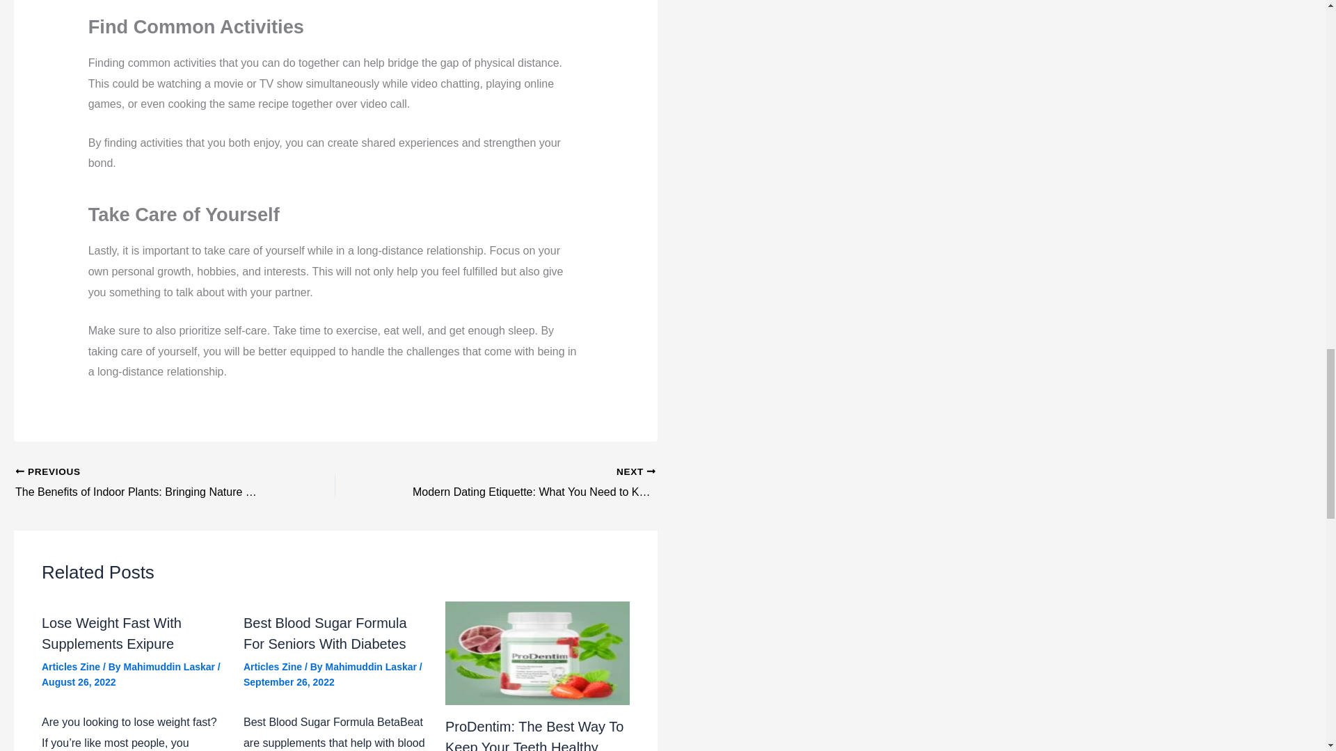  I want to click on Lose Weight Fast With Supplements Exipure, so click(170, 666).